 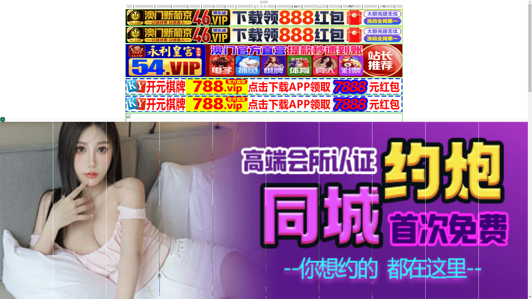 What do you see at coordinates (370, 253) in the screenshot?
I see `|` at bounding box center [370, 253].